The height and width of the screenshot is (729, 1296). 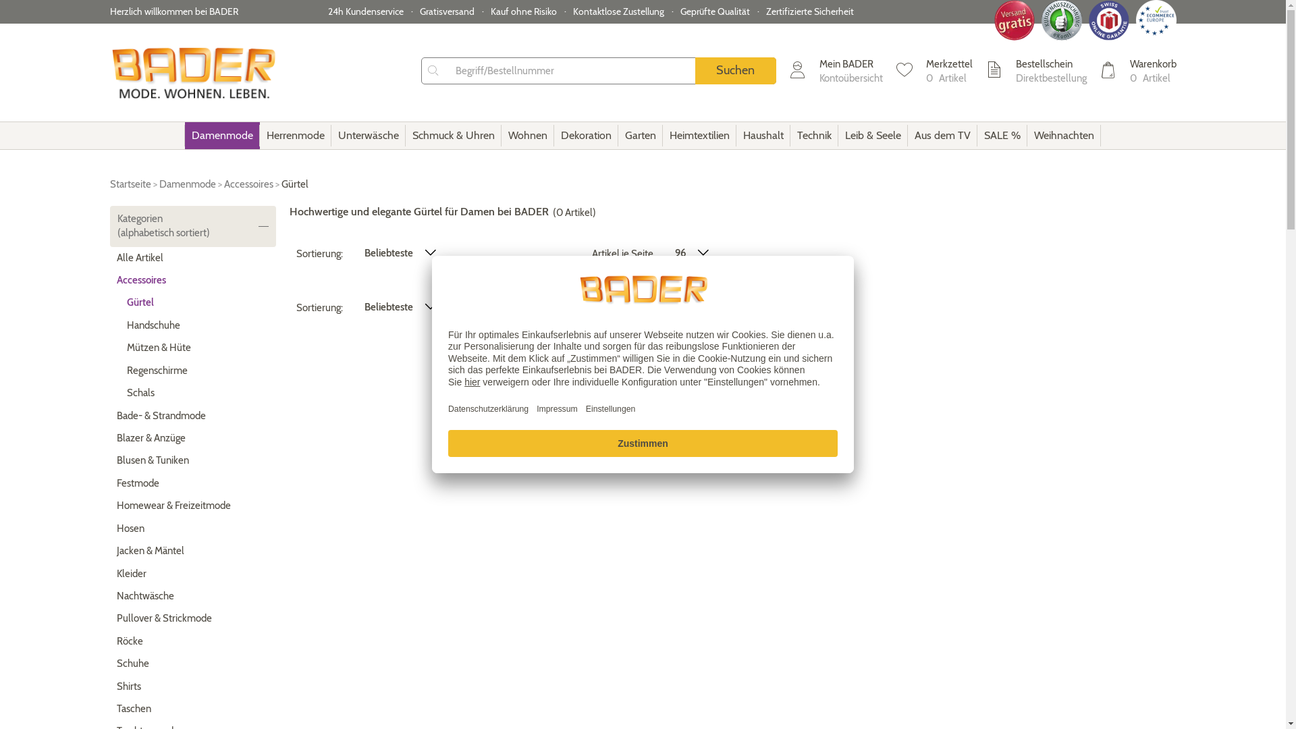 I want to click on Suchen, so click(x=736, y=71).